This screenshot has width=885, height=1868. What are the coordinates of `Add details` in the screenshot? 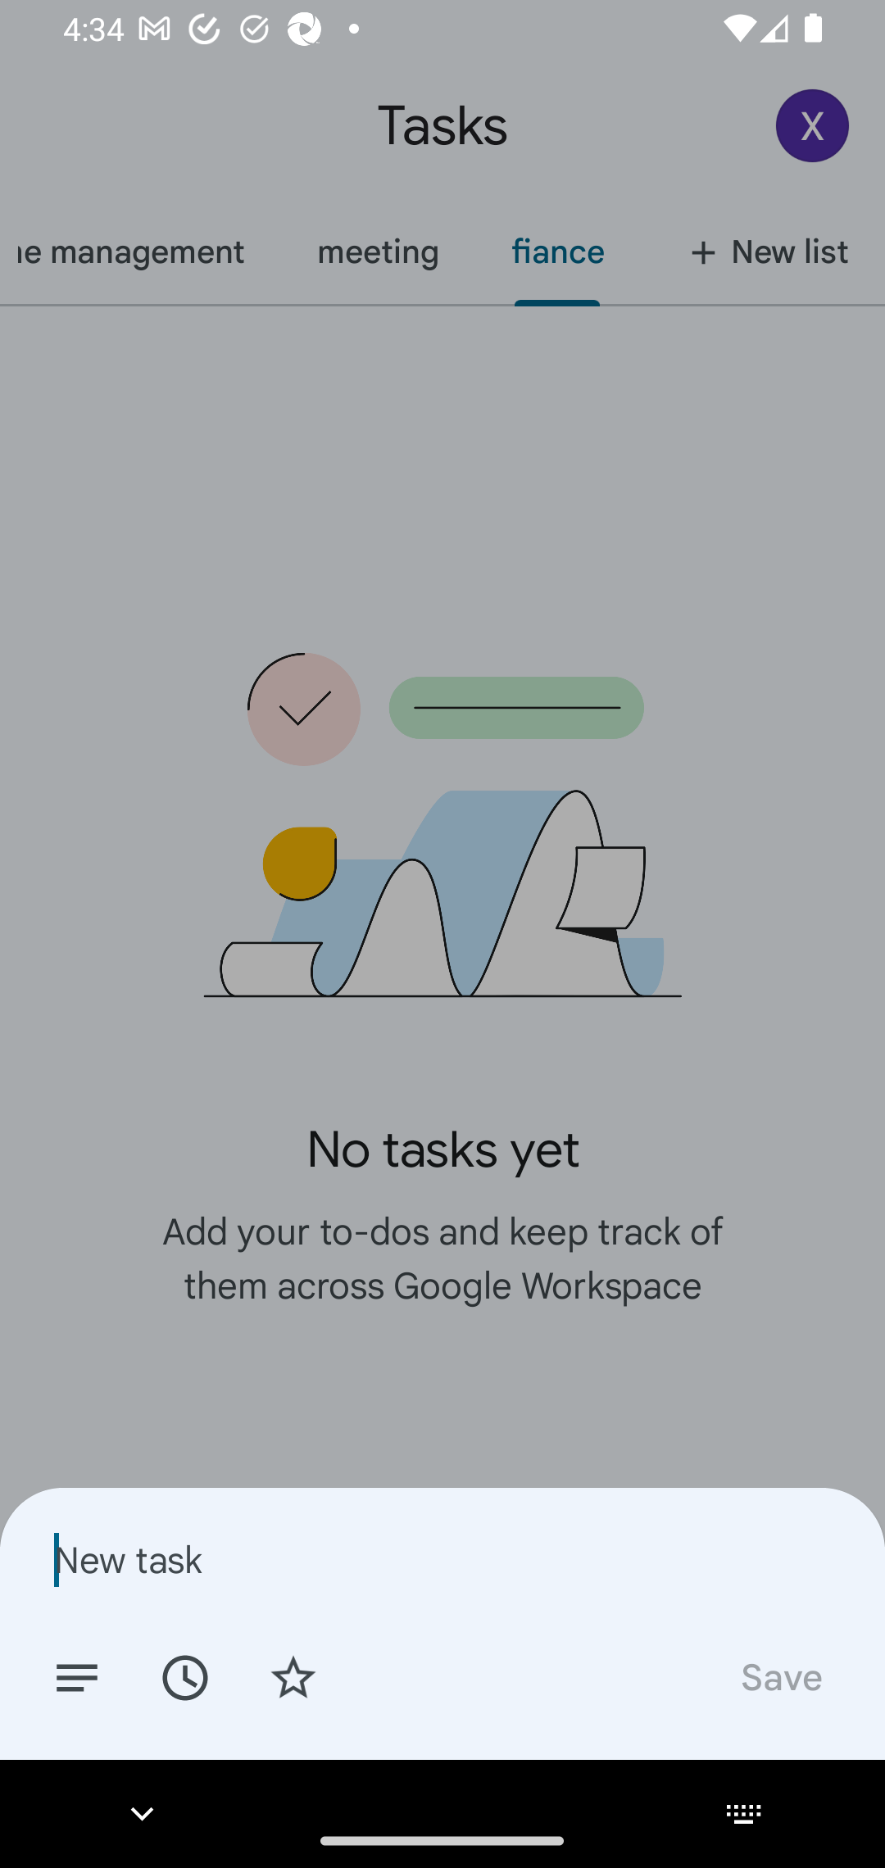 It's located at (77, 1676).